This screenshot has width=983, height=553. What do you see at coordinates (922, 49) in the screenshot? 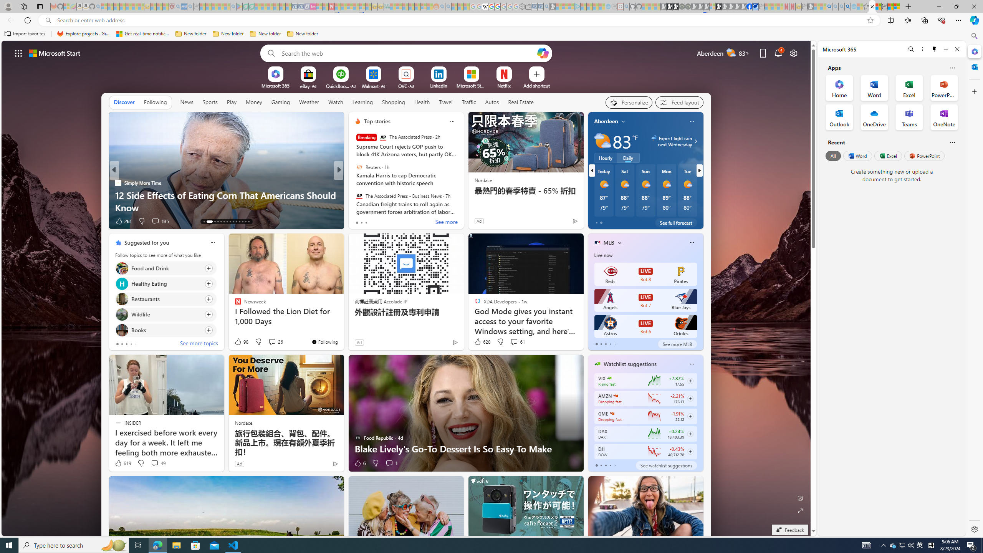
I see `More options` at bounding box center [922, 49].